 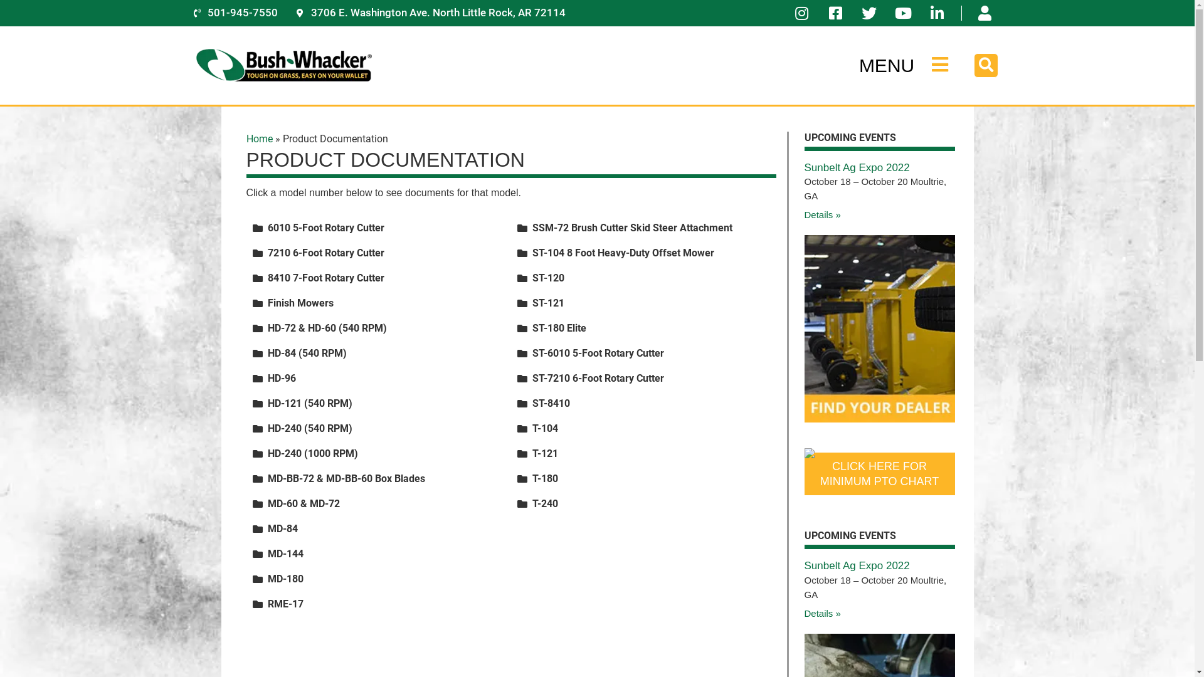 What do you see at coordinates (281, 378) in the screenshot?
I see `HD-96` at bounding box center [281, 378].